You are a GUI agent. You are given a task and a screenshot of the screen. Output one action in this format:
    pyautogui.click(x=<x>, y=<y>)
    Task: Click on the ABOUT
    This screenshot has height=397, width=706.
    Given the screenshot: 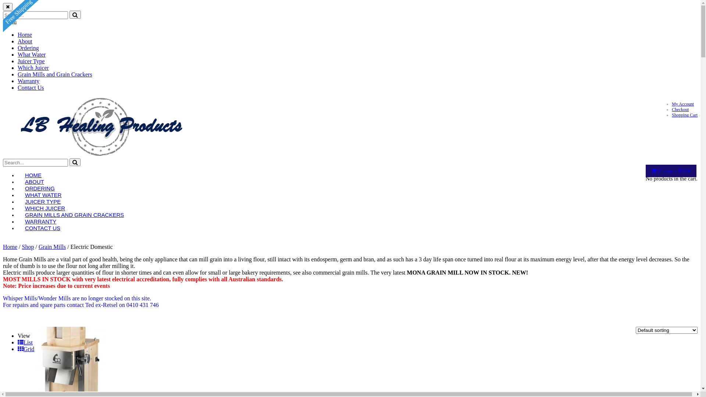 What is the action you would take?
    pyautogui.click(x=35, y=182)
    